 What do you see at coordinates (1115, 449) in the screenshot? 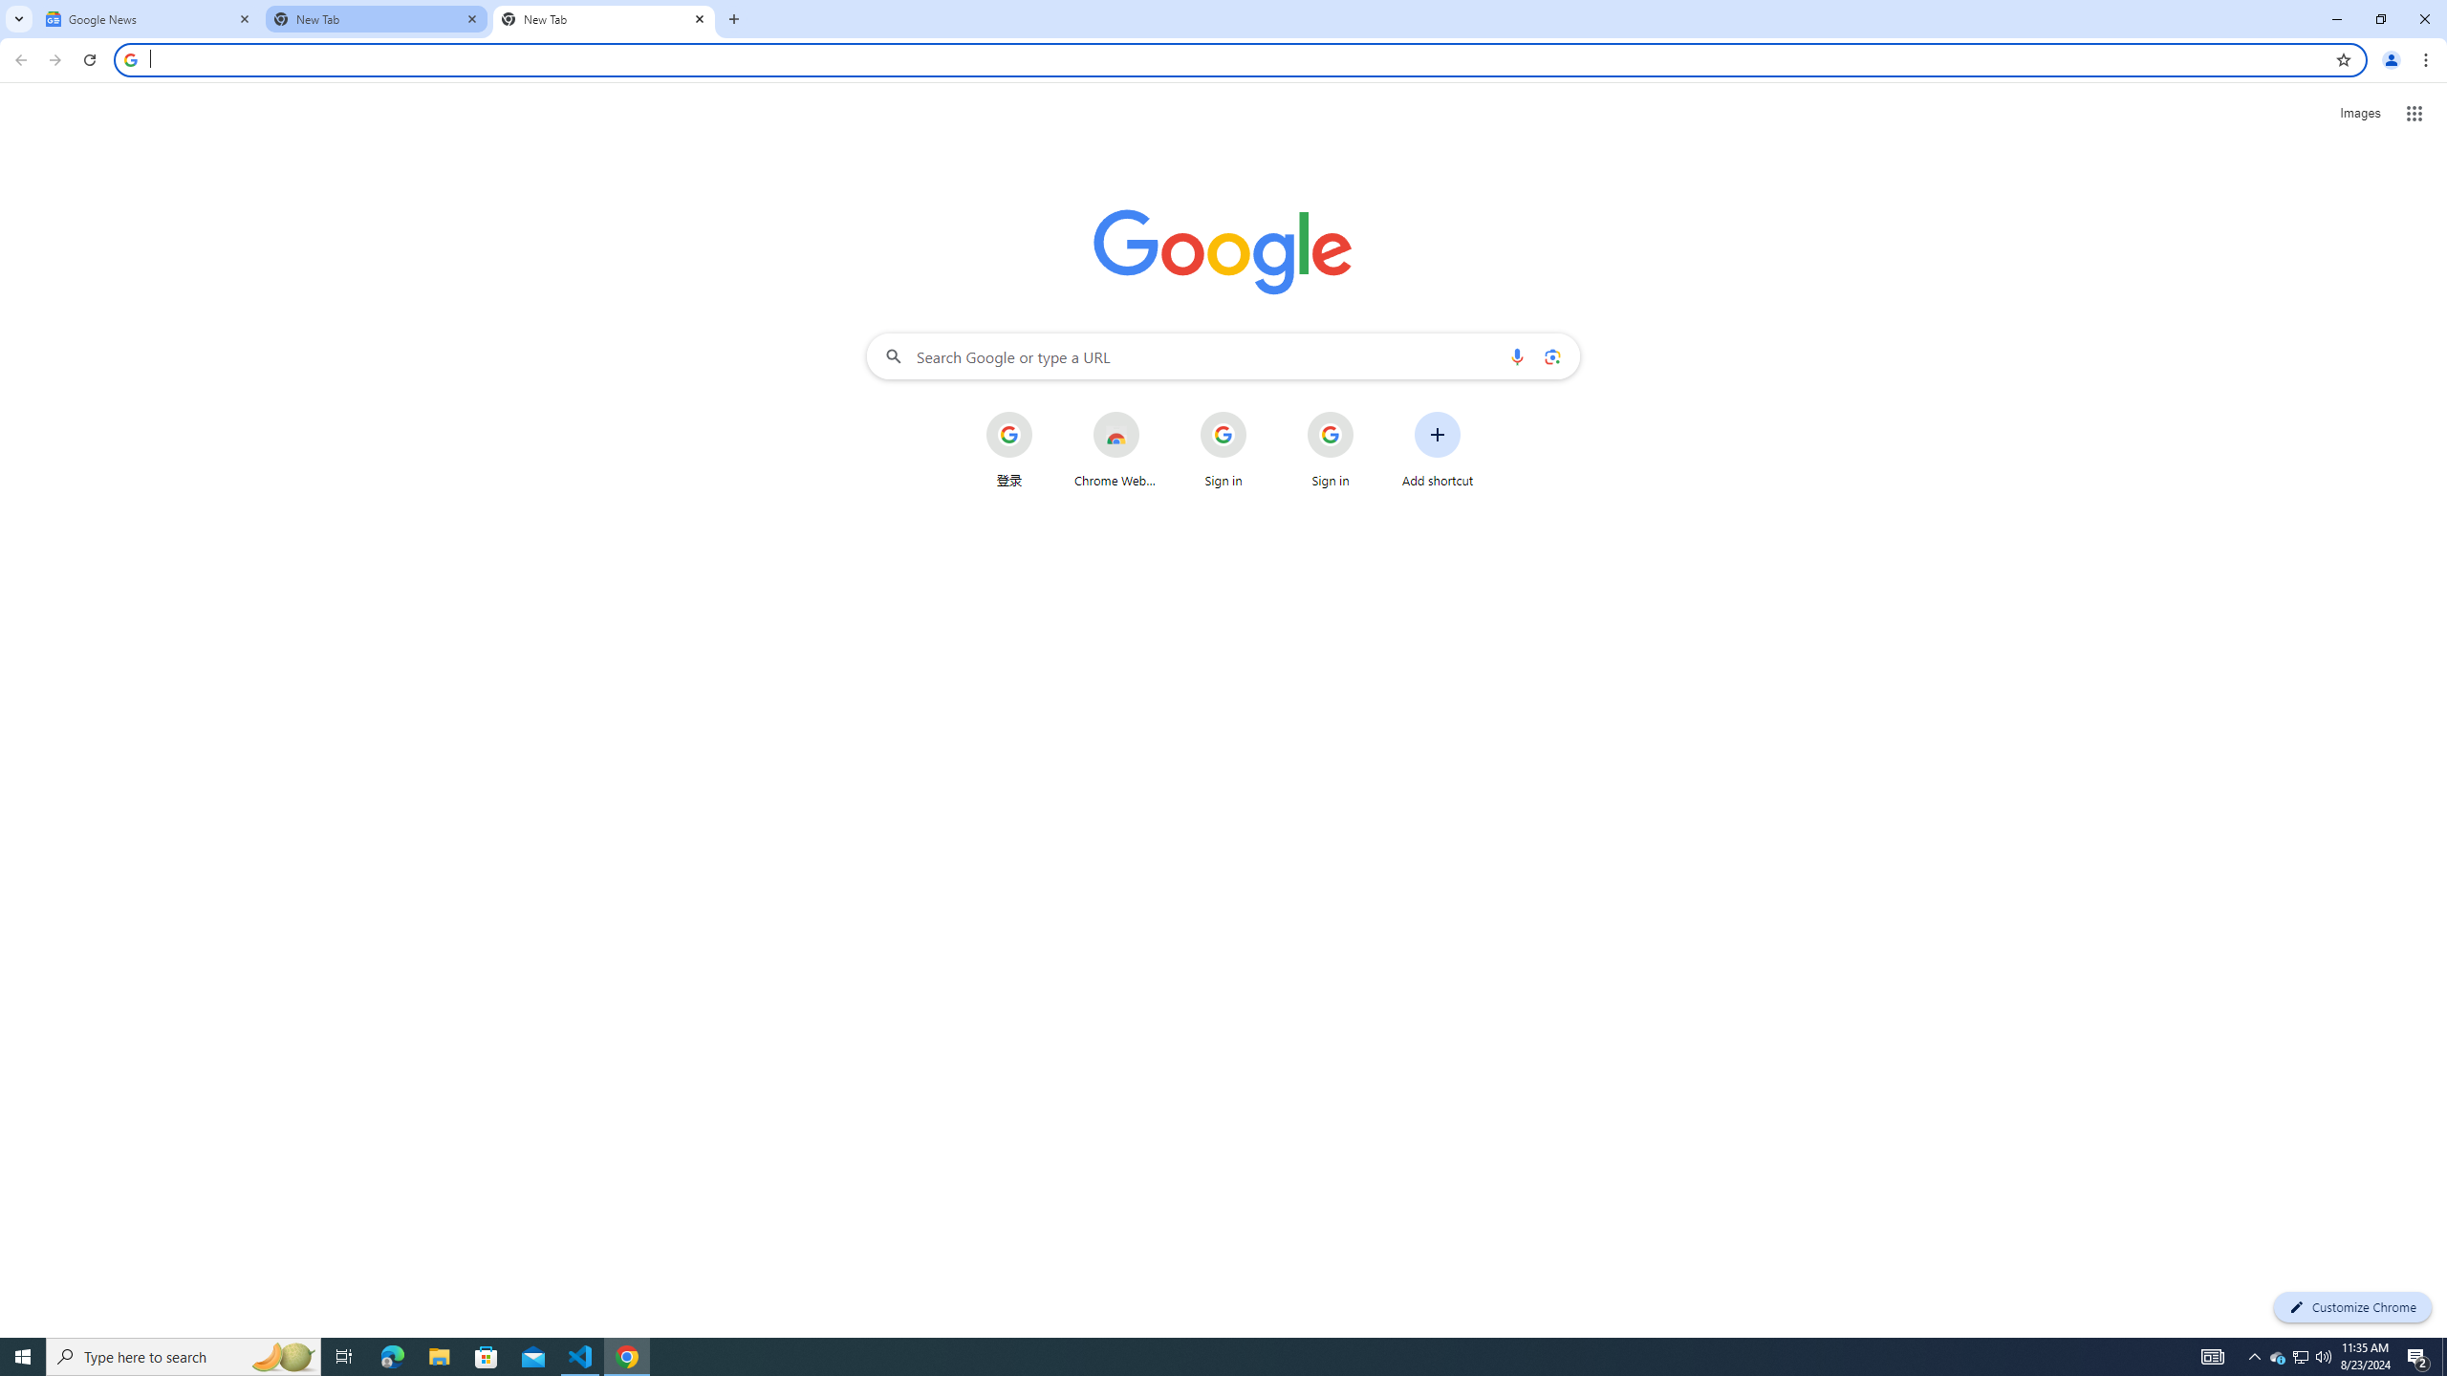
I see `Chrome Web Store` at bounding box center [1115, 449].